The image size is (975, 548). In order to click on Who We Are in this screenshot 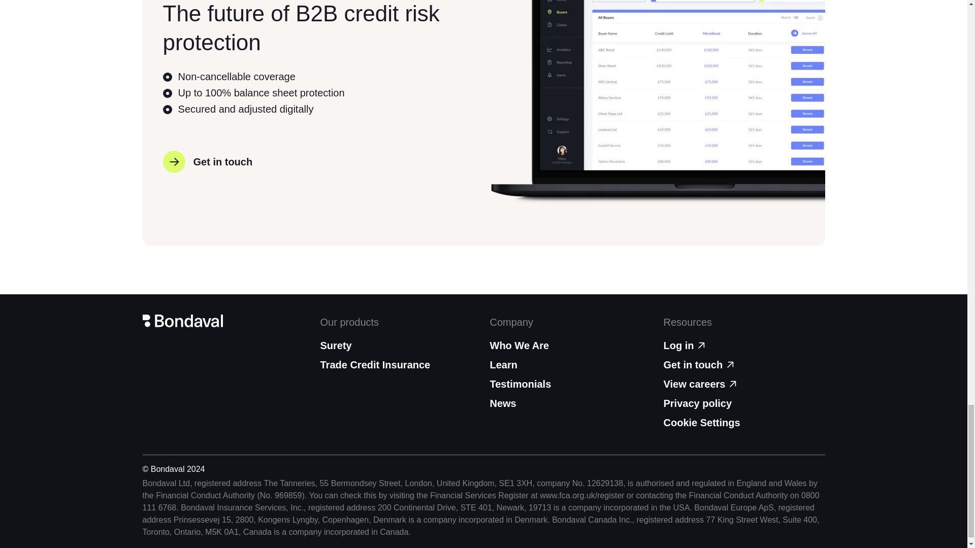, I will do `click(570, 345)`.